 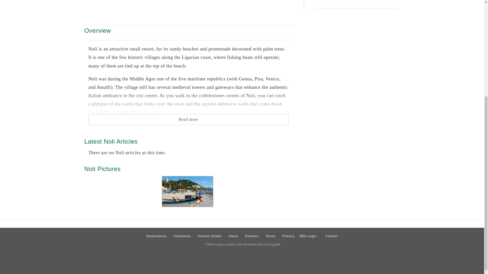 What do you see at coordinates (308, 236) in the screenshot?
I see `Wiki Login` at bounding box center [308, 236].